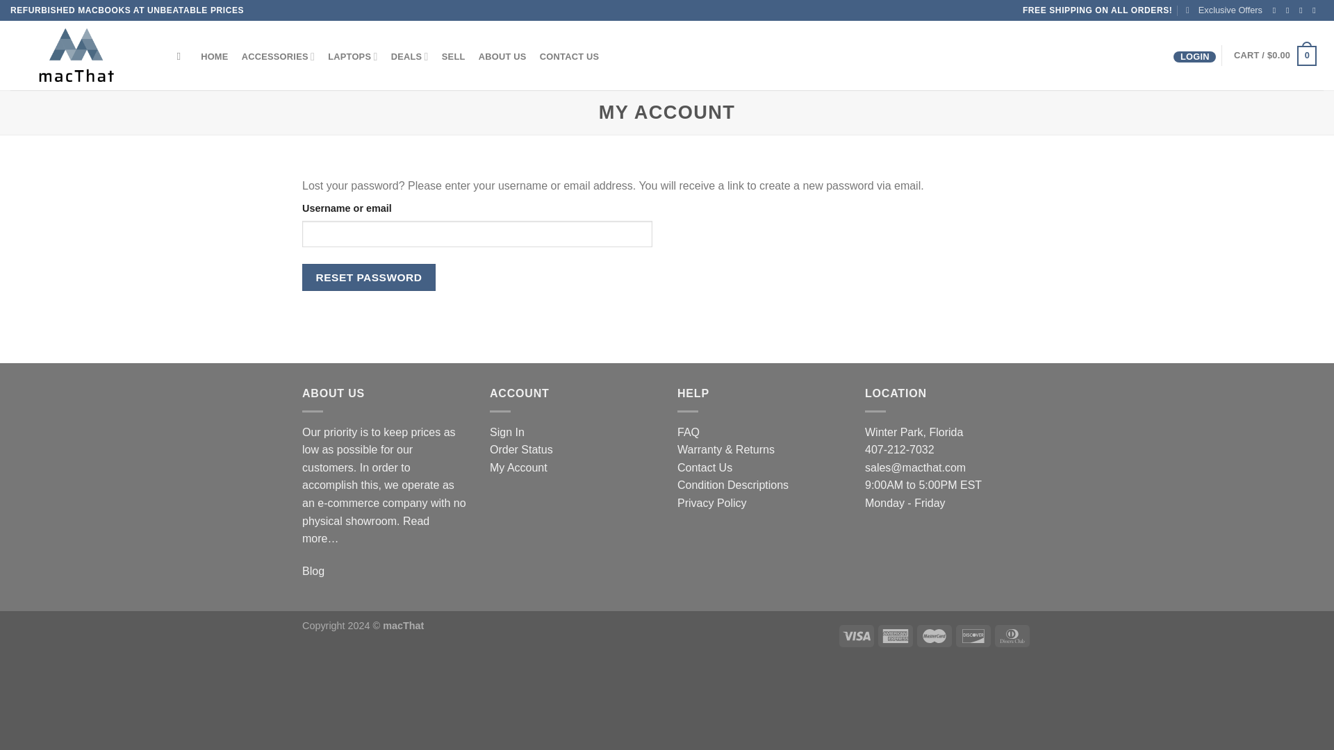  I want to click on macThat - Refurbished MacBook Computers, so click(80, 56).